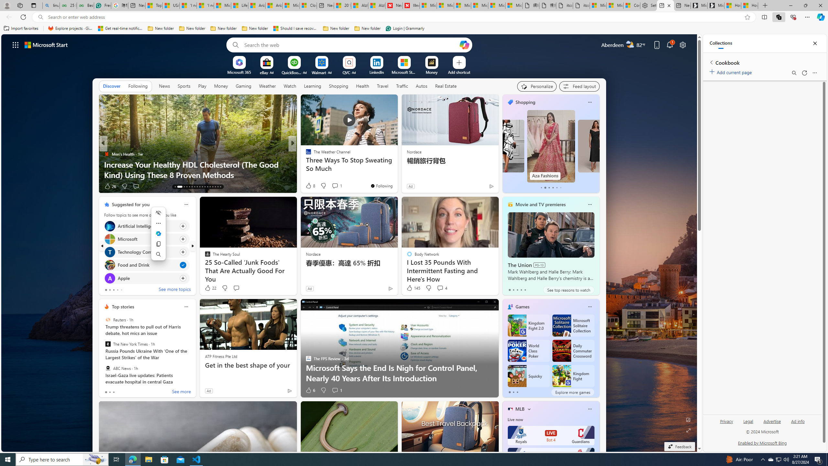 The width and height of the screenshot is (828, 466). What do you see at coordinates (750, 6) in the screenshot?
I see `How to Use a TV as a Computer Monitor` at bounding box center [750, 6].